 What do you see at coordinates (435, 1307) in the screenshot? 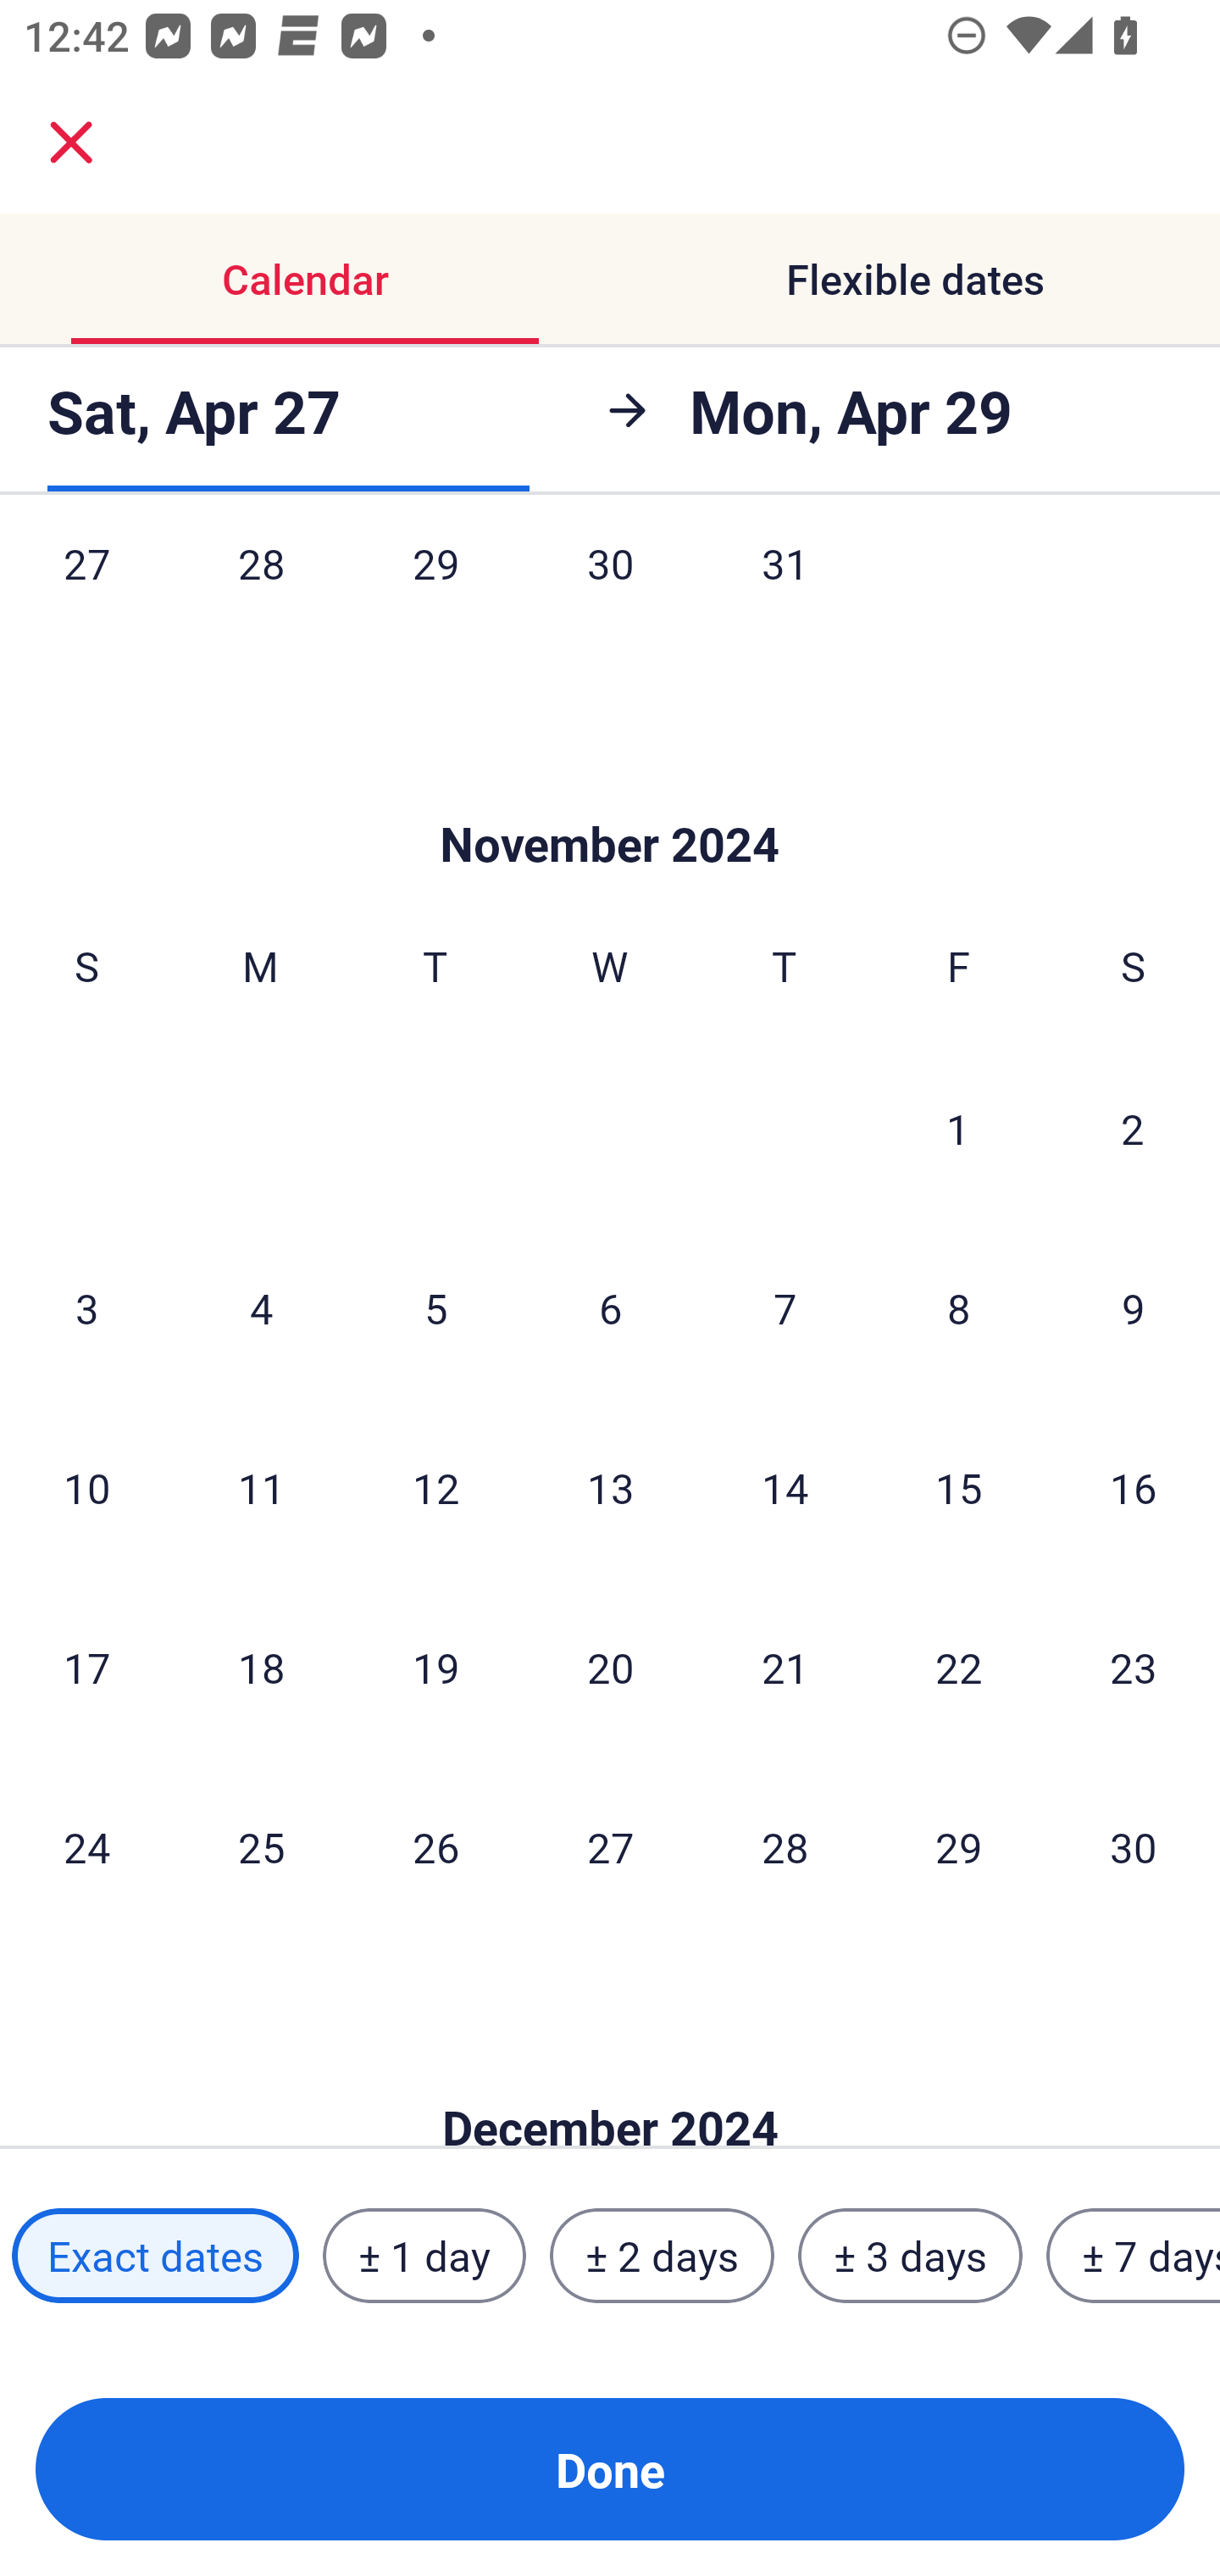
I see `5 Tuesday, November 5, 2024` at bounding box center [435, 1307].